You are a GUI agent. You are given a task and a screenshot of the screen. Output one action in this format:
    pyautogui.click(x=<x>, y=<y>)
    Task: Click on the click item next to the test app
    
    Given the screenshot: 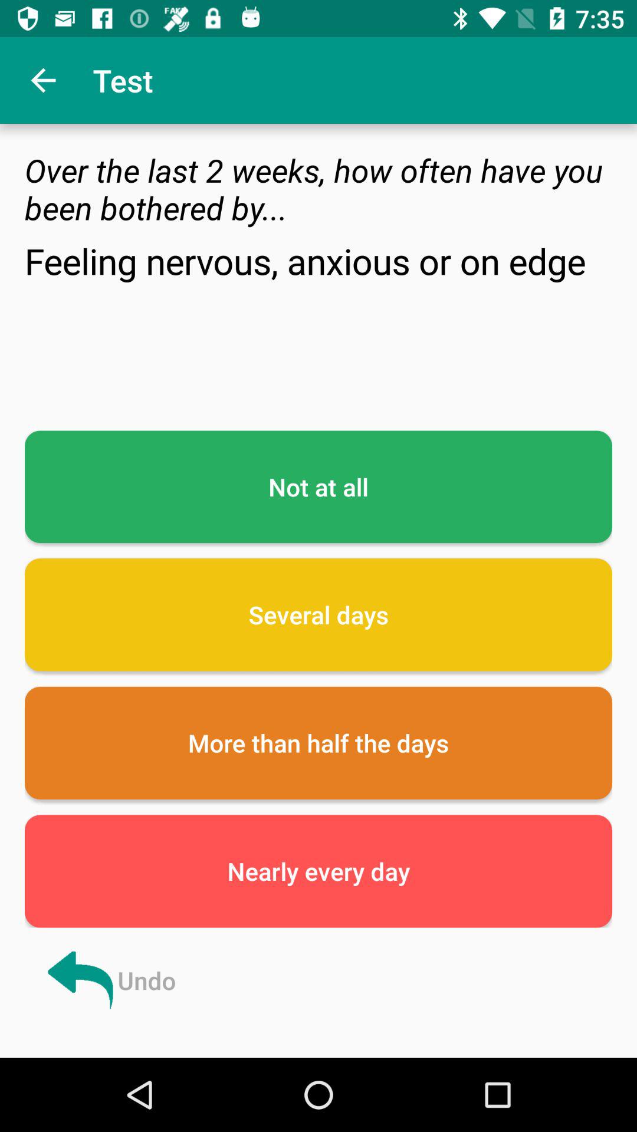 What is the action you would take?
    pyautogui.click(x=43, y=80)
    